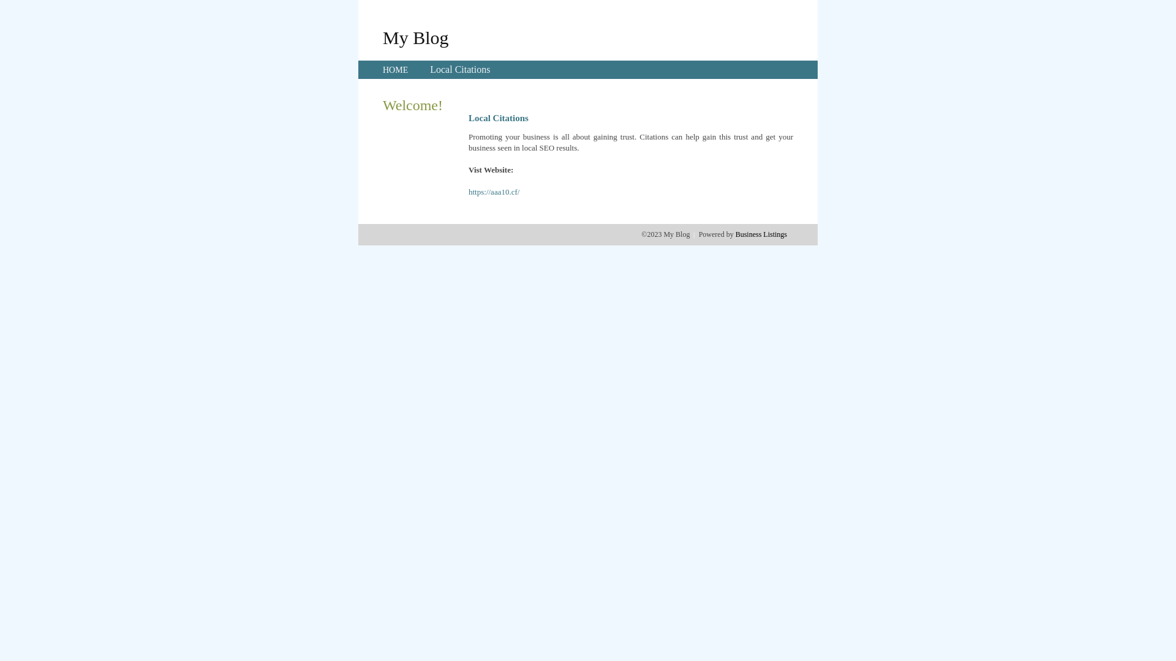  What do you see at coordinates (396, 70) in the screenshot?
I see `HOME` at bounding box center [396, 70].